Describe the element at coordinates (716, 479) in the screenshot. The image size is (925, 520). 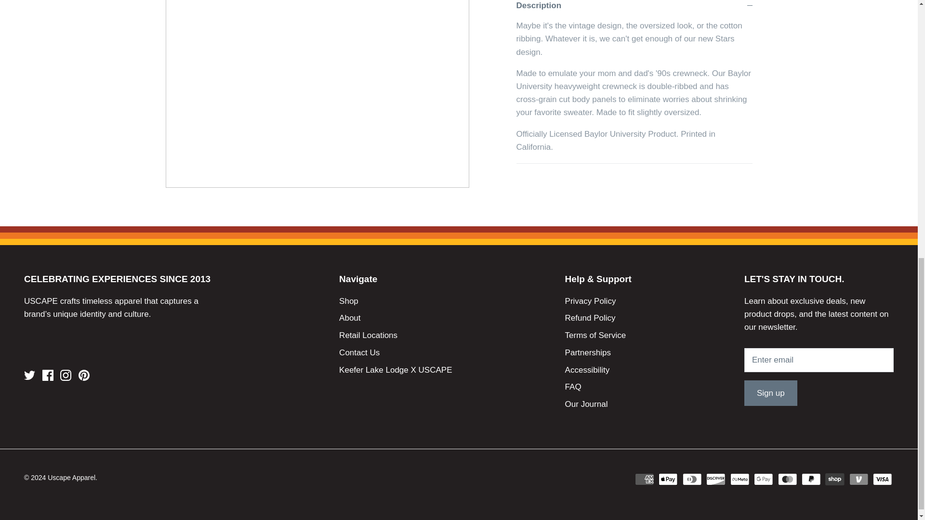
I see `Discover` at that location.